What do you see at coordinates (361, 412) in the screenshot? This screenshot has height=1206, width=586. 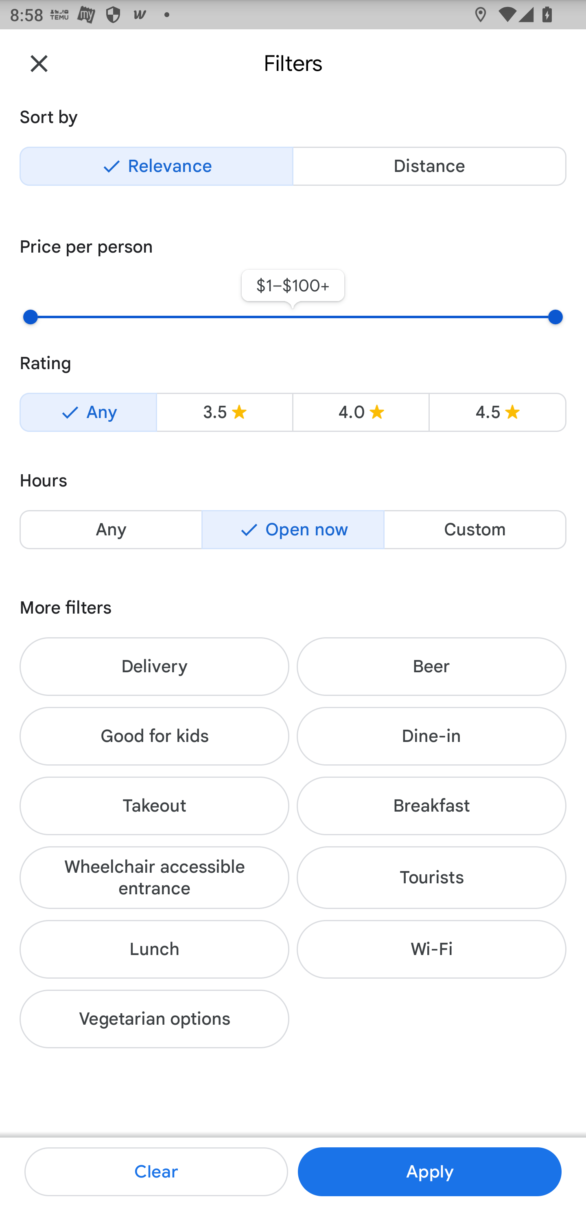 I see `4.0 stars` at bounding box center [361, 412].